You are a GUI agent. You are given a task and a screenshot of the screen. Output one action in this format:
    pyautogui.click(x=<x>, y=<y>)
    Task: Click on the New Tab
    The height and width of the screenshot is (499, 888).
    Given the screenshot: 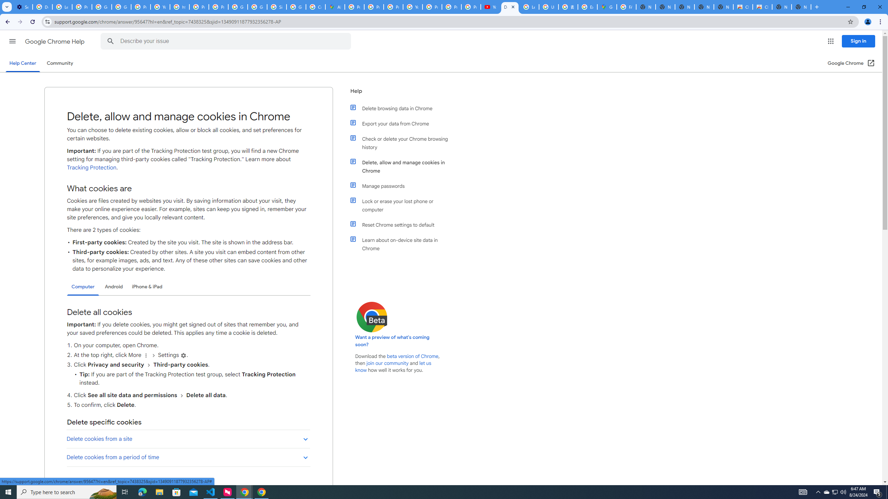 What is the action you would take?
    pyautogui.click(x=801, y=7)
    